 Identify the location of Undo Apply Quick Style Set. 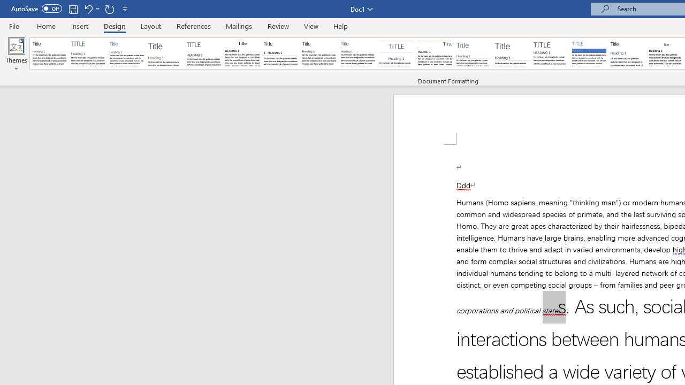
(88, 9).